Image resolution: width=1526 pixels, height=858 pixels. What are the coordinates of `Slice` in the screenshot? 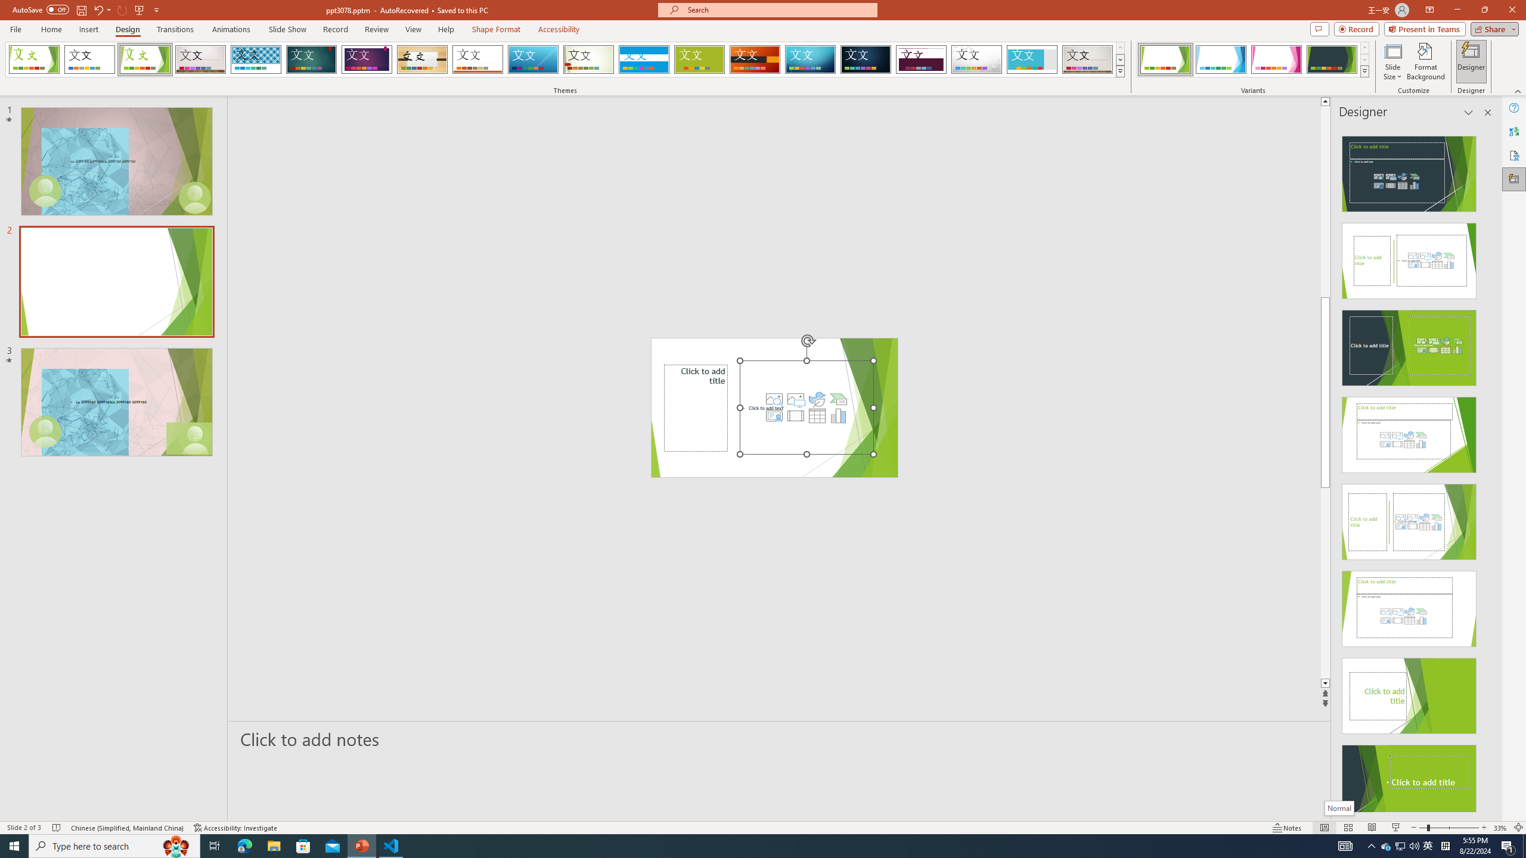 It's located at (533, 60).